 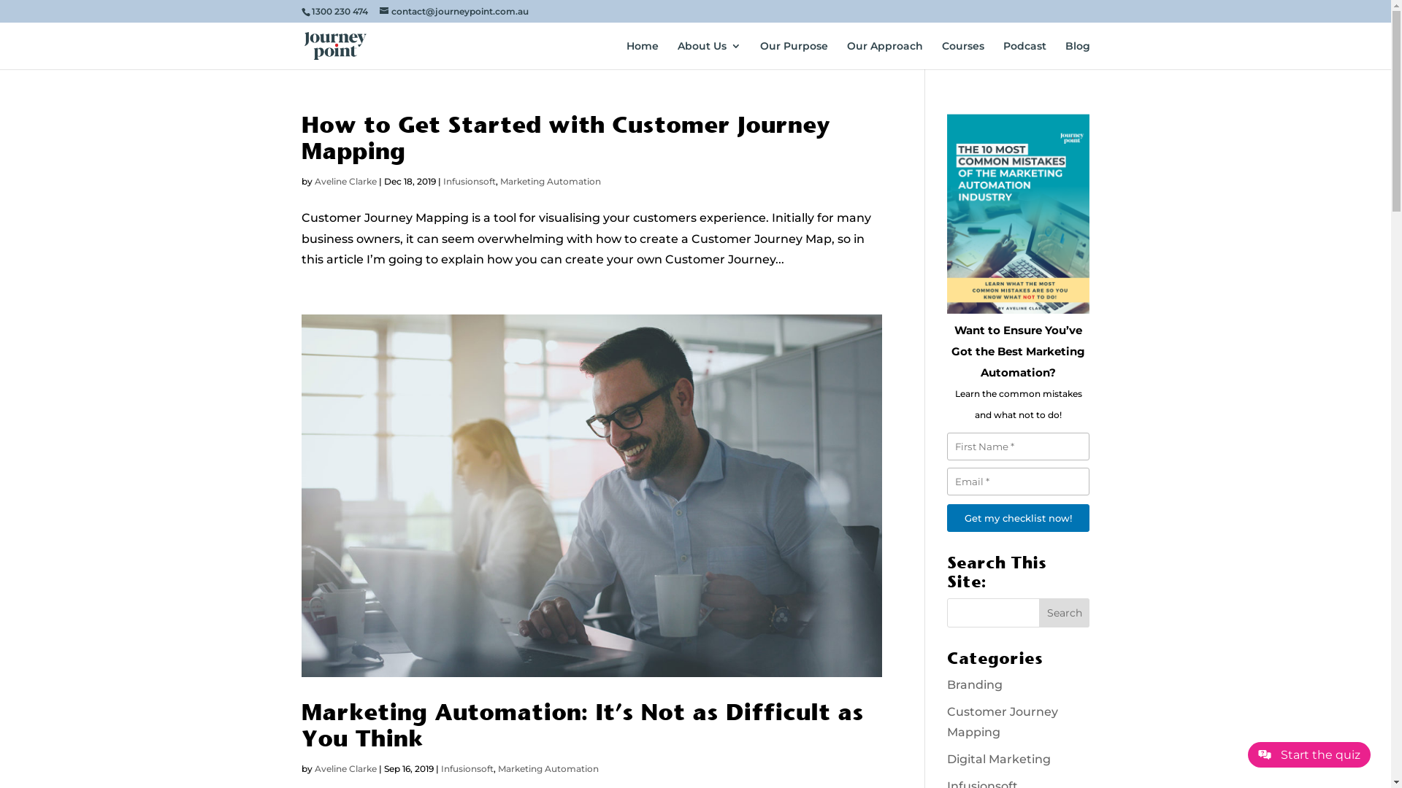 What do you see at coordinates (999, 759) in the screenshot?
I see `Digital Marketing` at bounding box center [999, 759].